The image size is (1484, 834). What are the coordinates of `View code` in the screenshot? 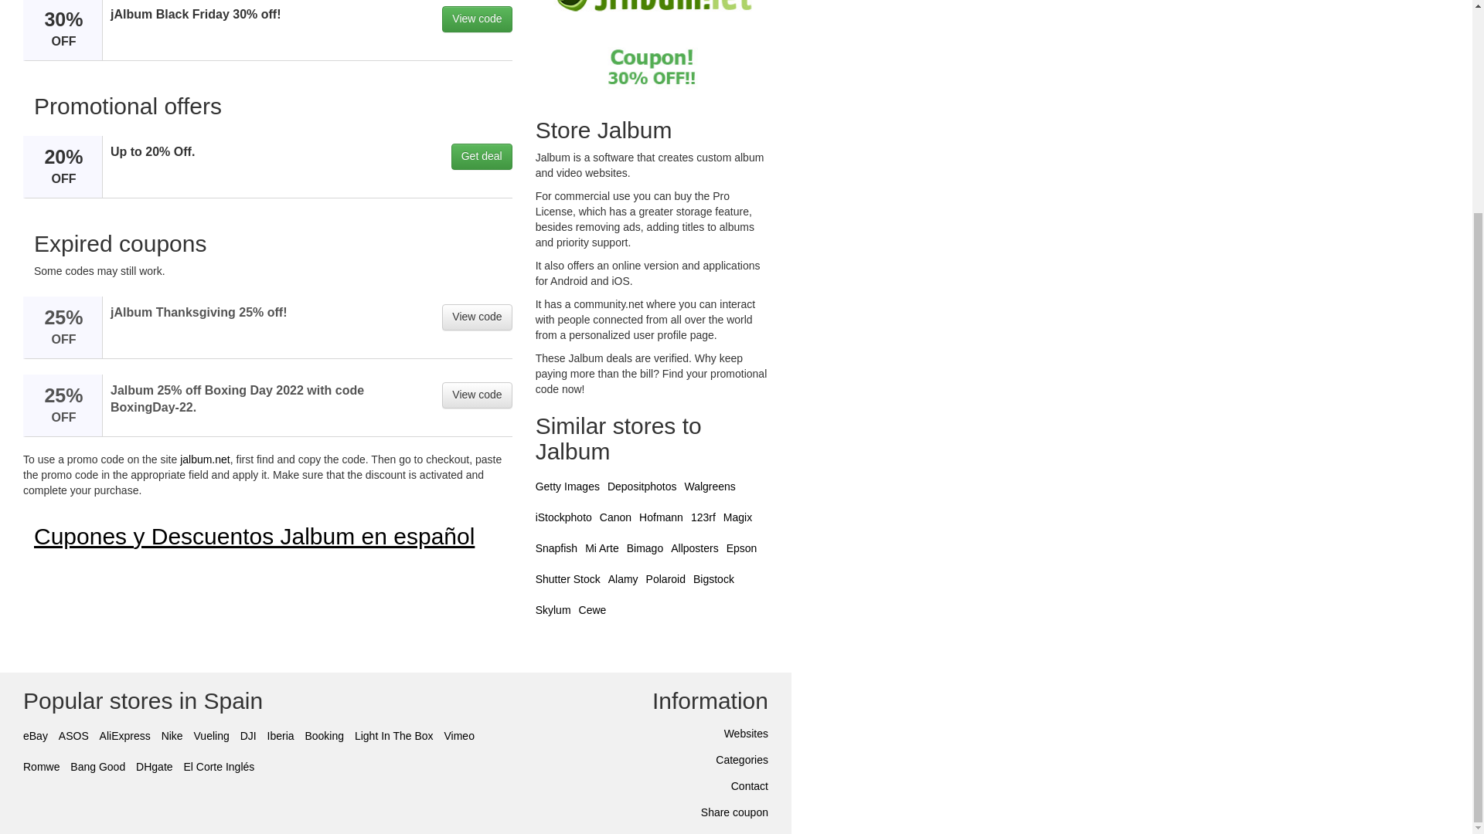 It's located at (477, 395).